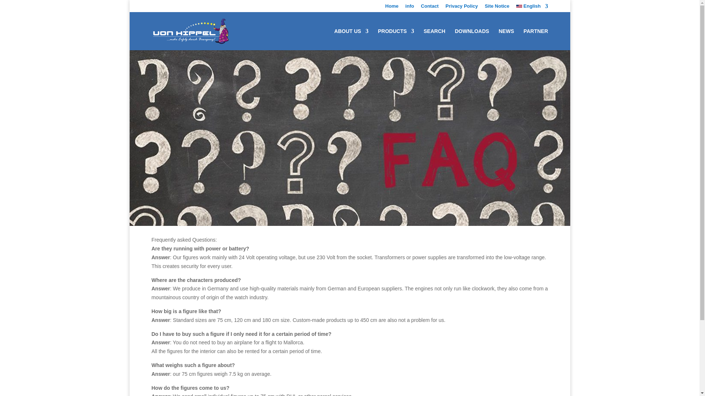  What do you see at coordinates (462, 8) in the screenshot?
I see `Privacy Policy` at bounding box center [462, 8].